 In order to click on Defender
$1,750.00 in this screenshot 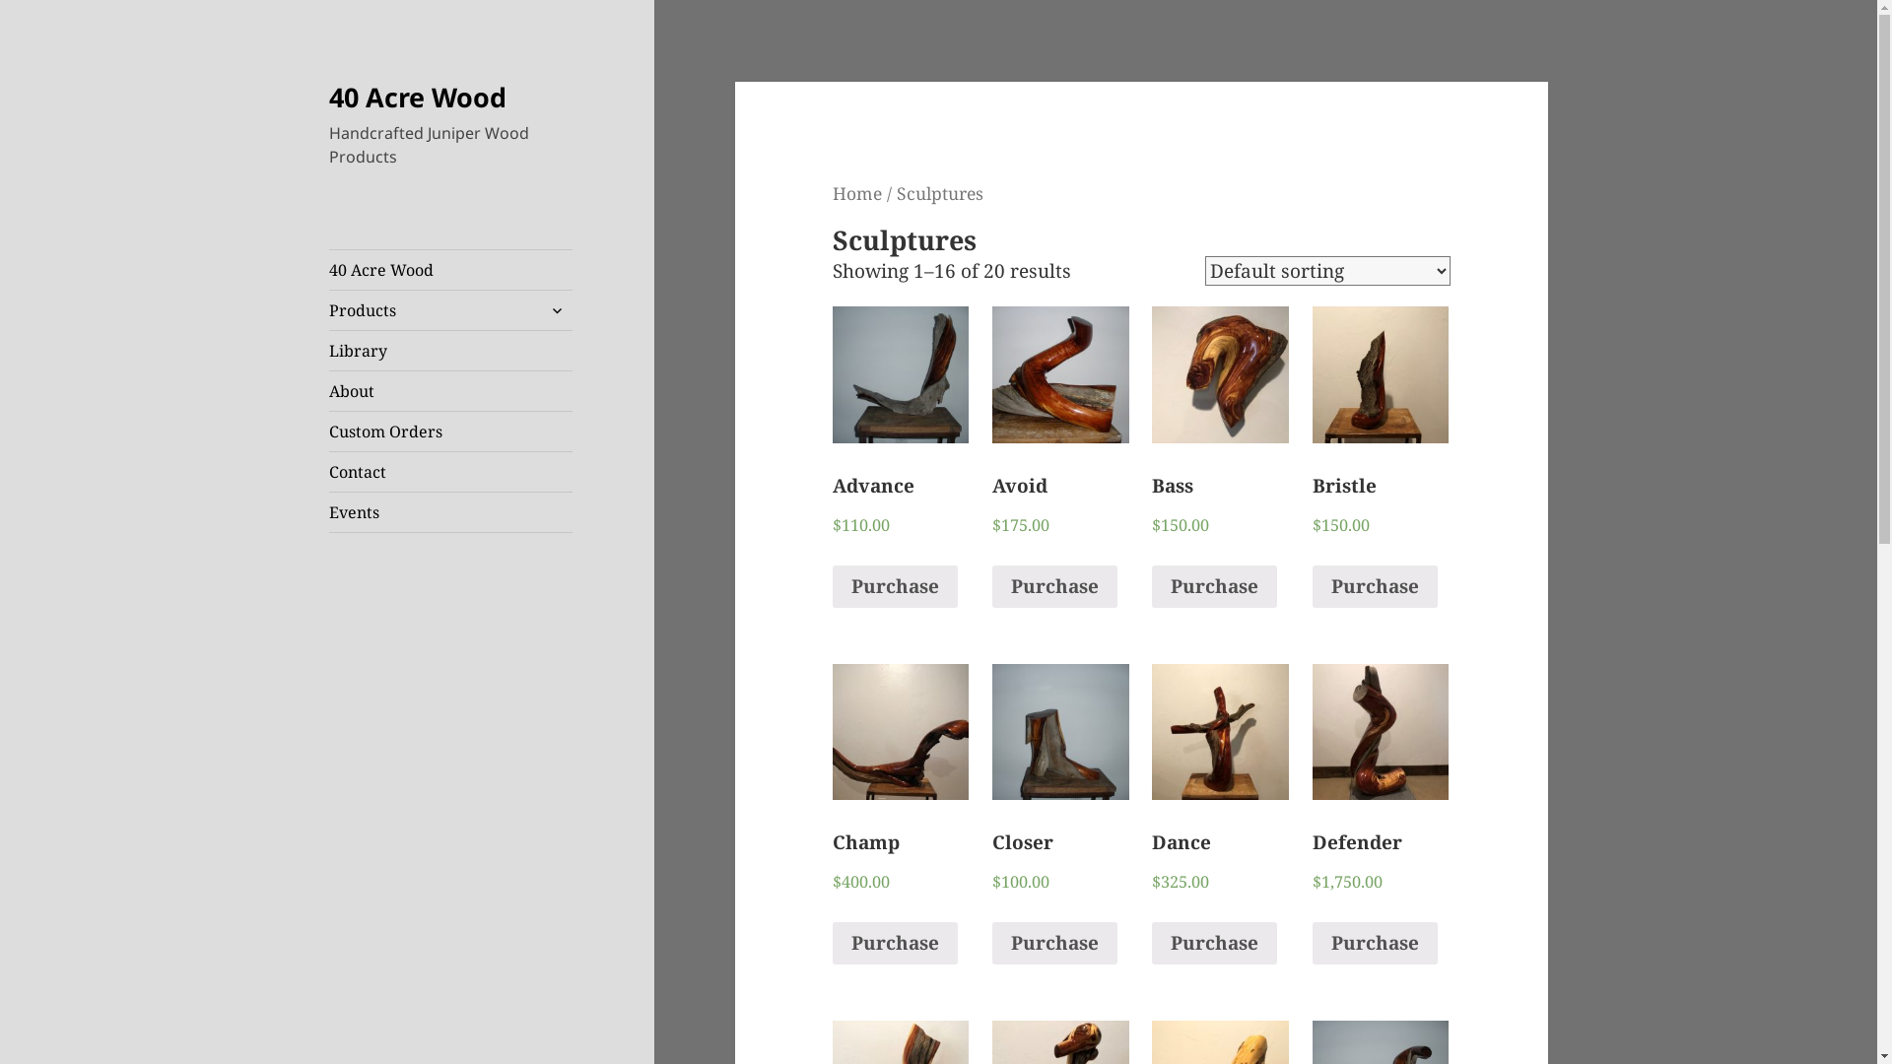, I will do `click(1381, 810)`.